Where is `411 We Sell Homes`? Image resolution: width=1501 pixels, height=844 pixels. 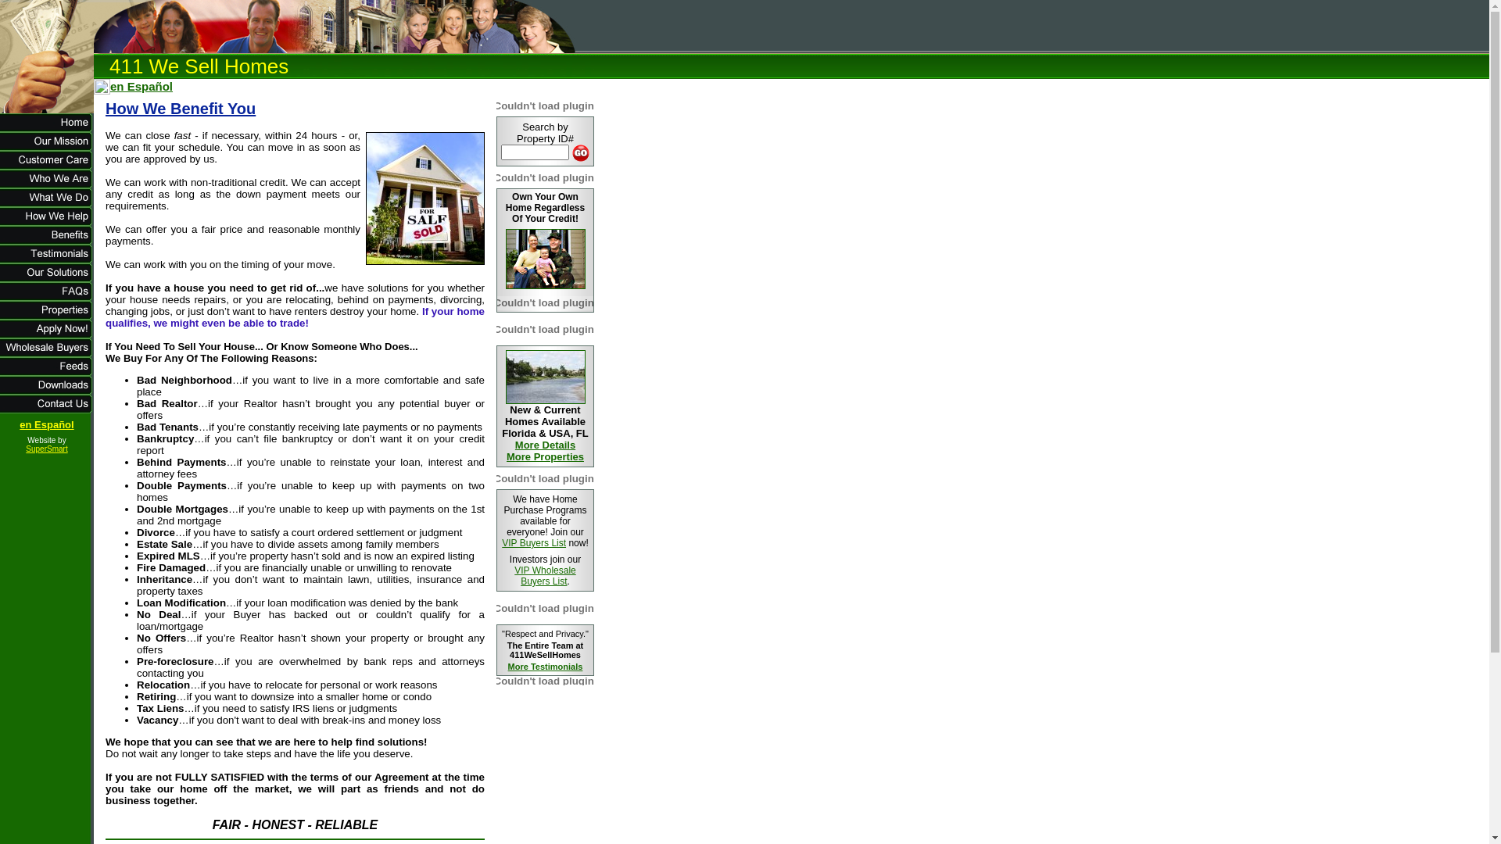 411 We Sell Homes is located at coordinates (47, 91).